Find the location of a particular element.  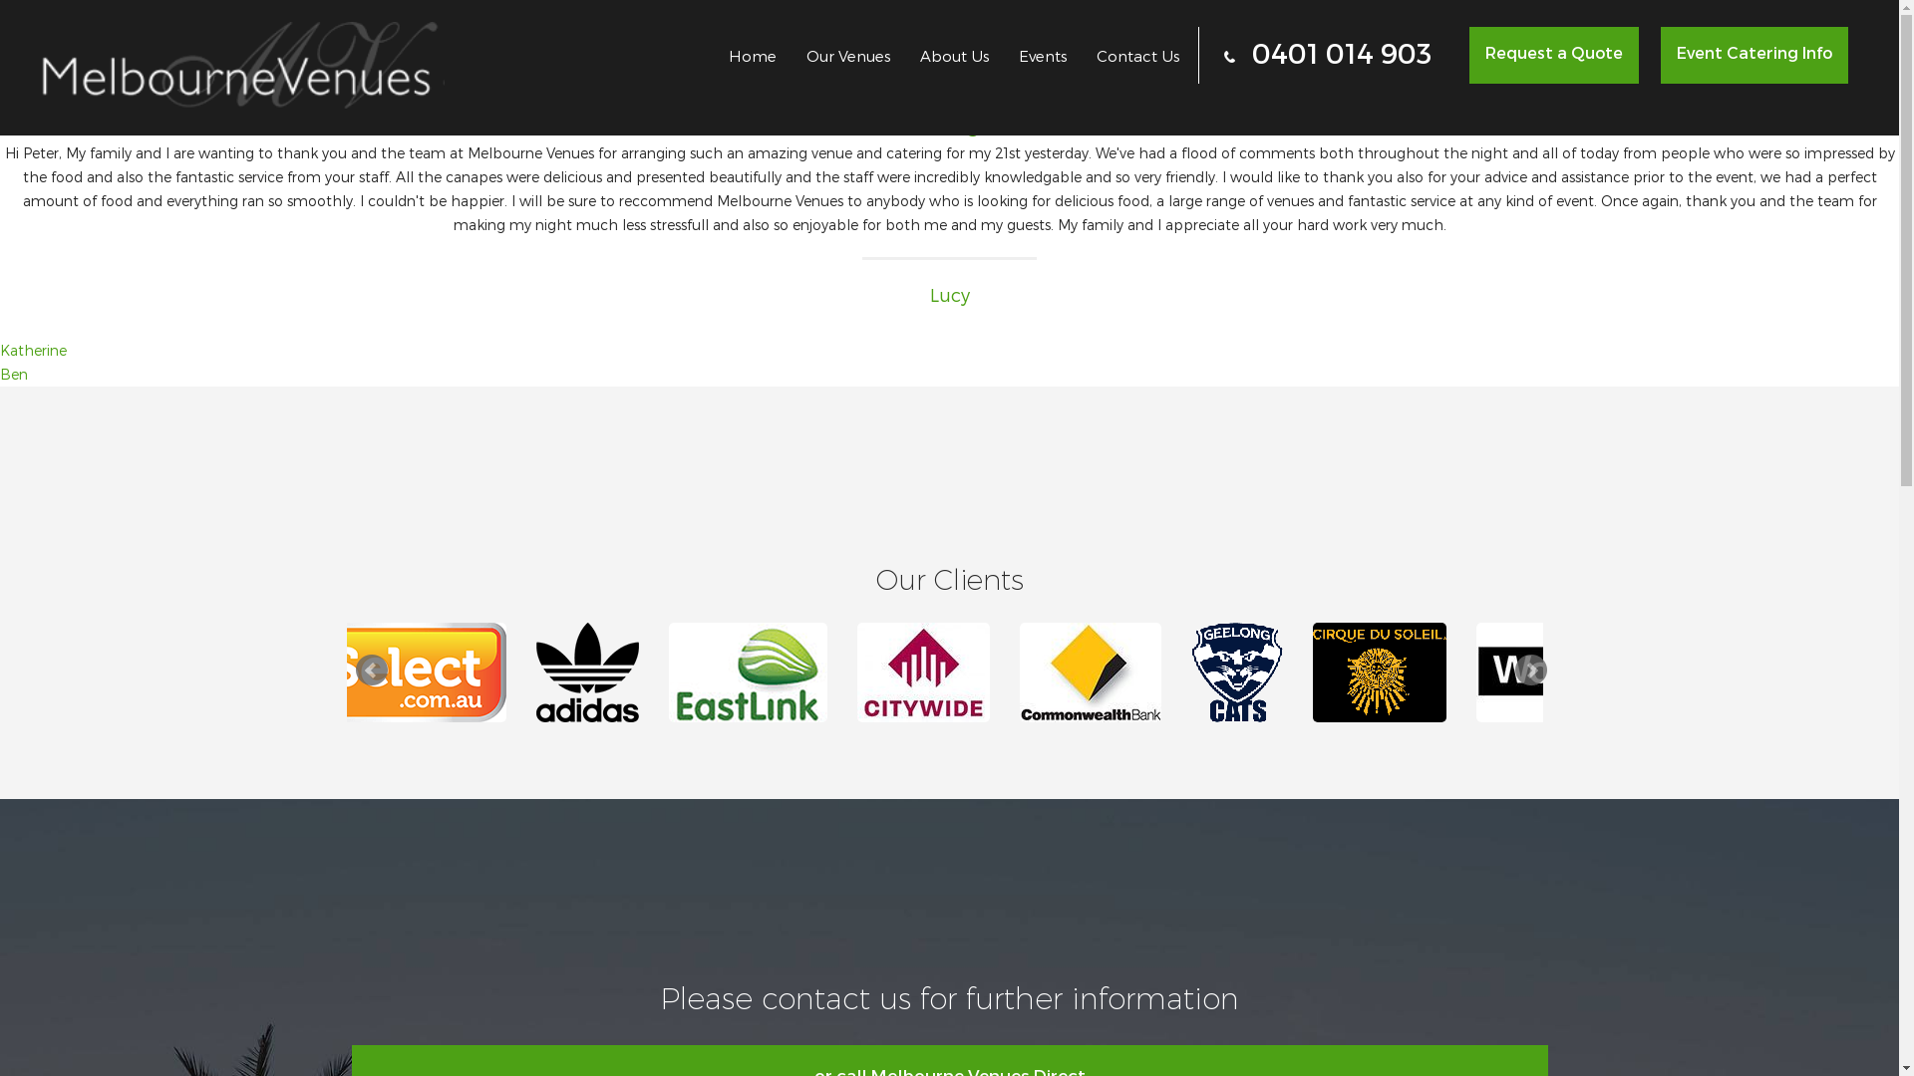

0401 014 903 is located at coordinates (1328, 56).